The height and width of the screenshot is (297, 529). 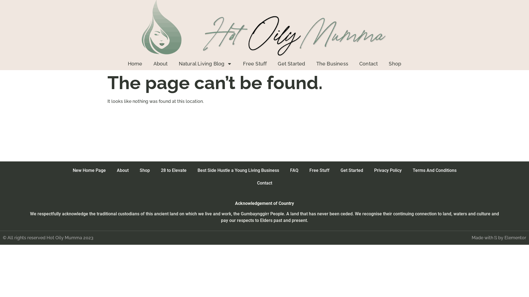 What do you see at coordinates (161, 64) in the screenshot?
I see `About` at bounding box center [161, 64].